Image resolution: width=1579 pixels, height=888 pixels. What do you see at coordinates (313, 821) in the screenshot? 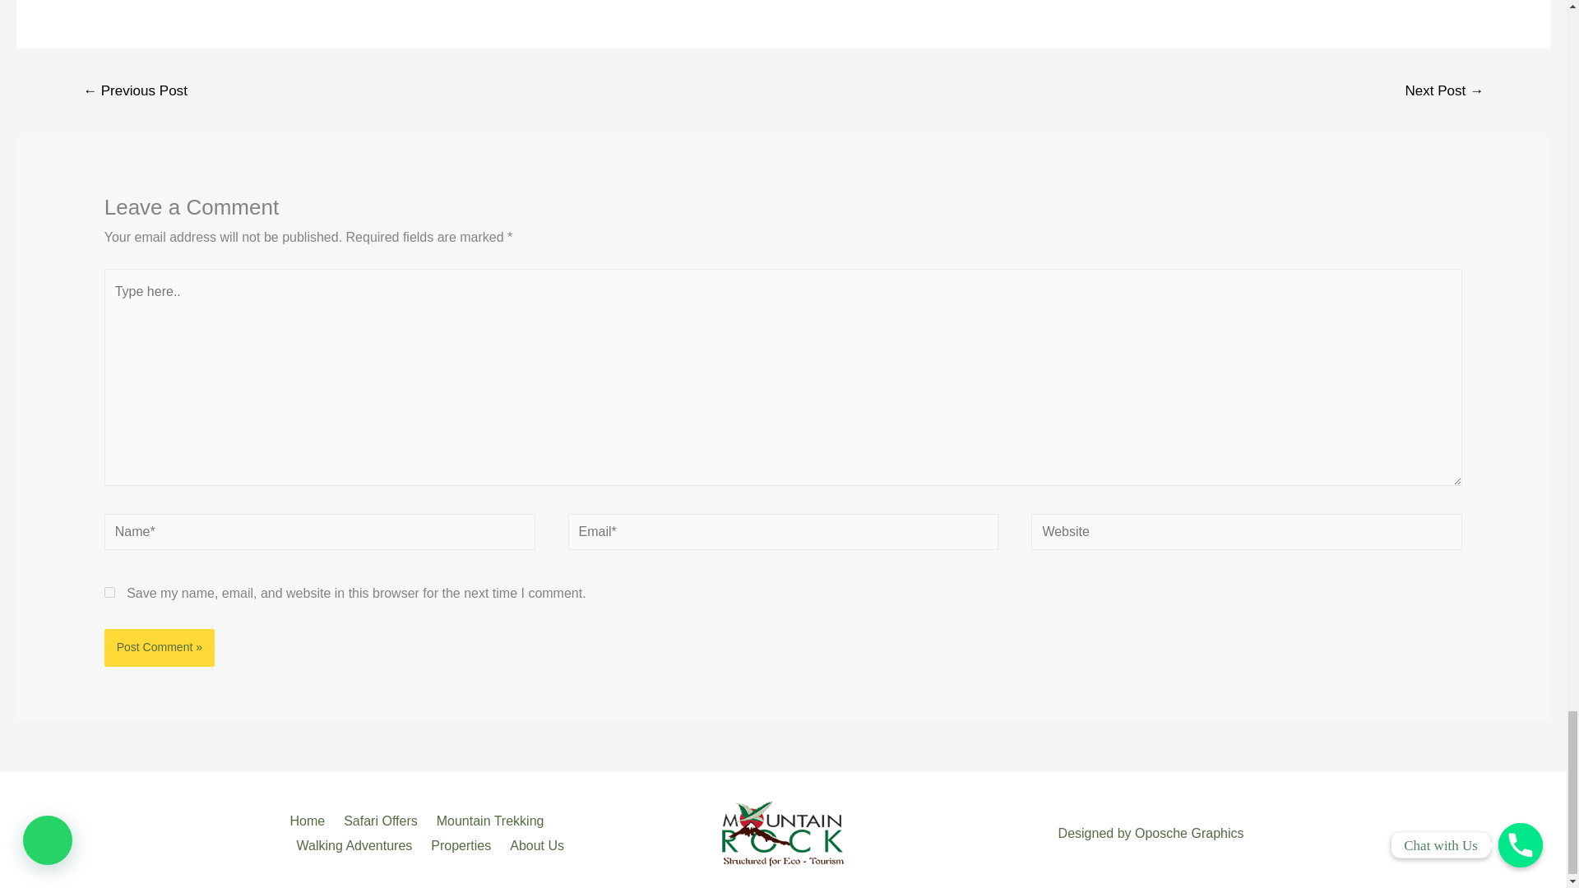
I see `Home` at bounding box center [313, 821].